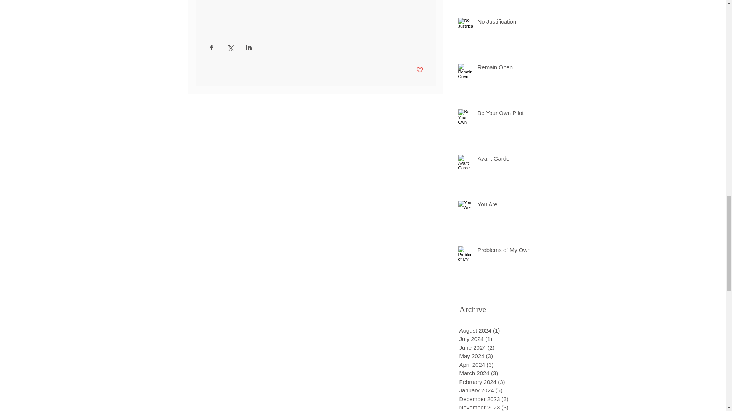  I want to click on Be Your Own Pilot, so click(504, 114).